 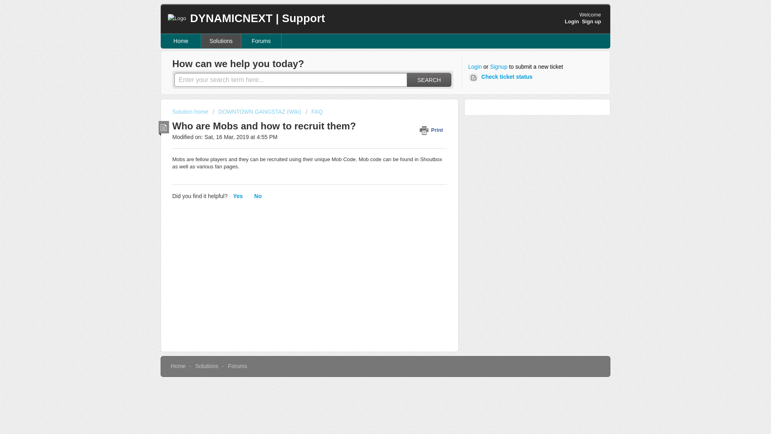 What do you see at coordinates (206, 366) in the screenshot?
I see `Solutions` at bounding box center [206, 366].